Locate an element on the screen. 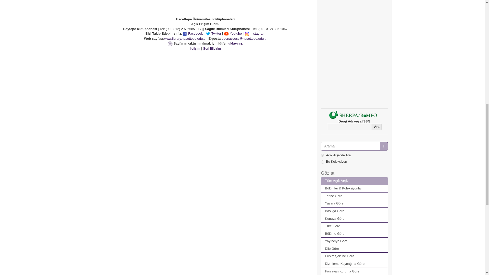  Facebook is located at coordinates (192, 34).